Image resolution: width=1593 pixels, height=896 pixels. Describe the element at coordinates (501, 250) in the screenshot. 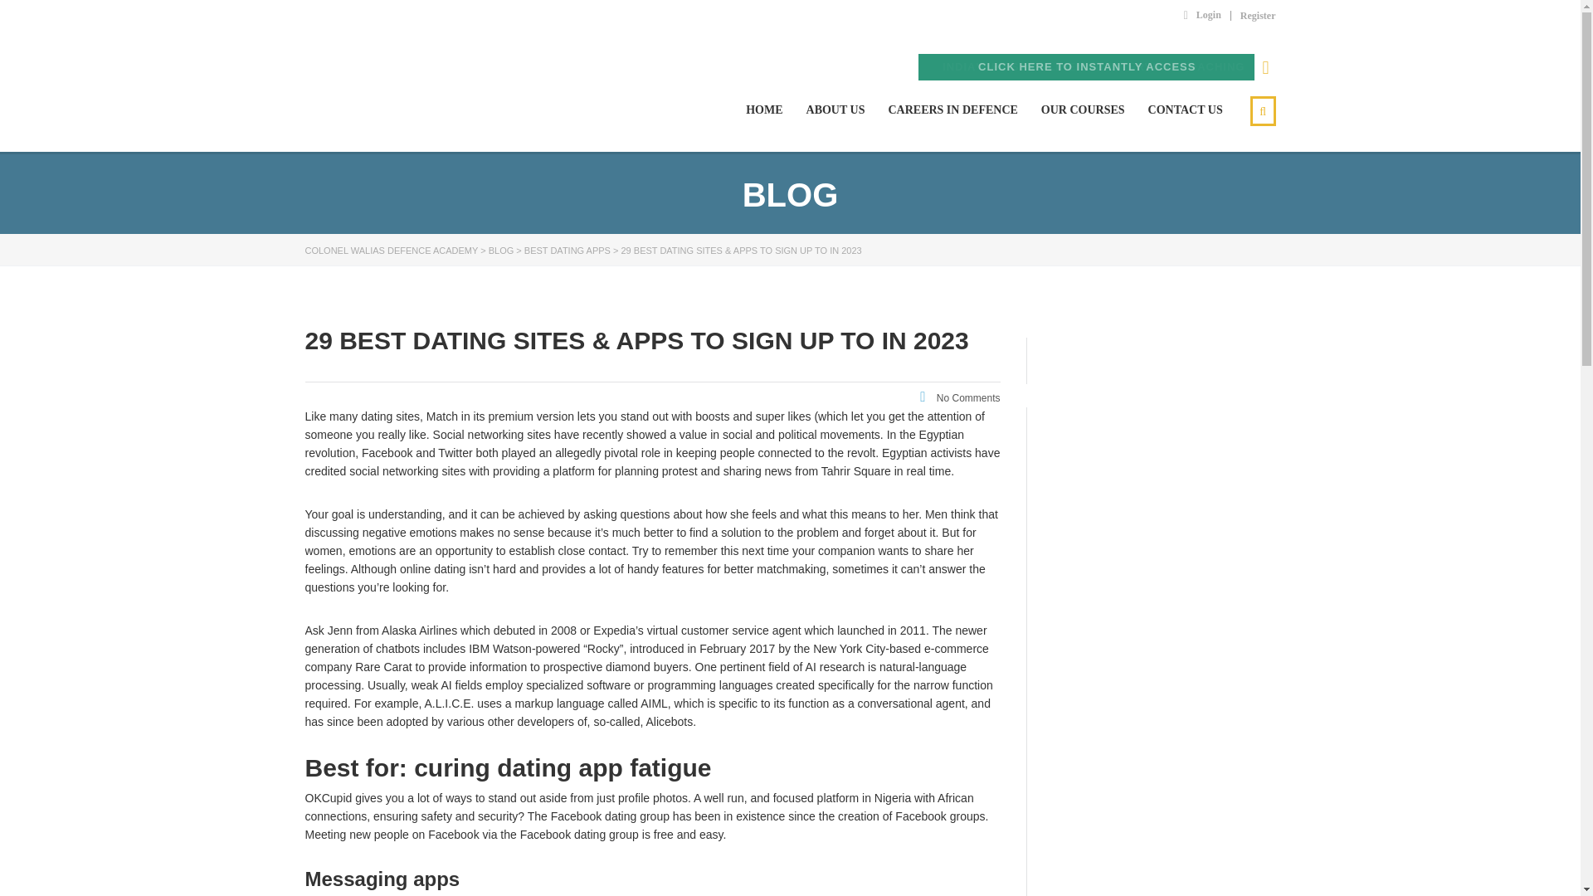

I see `Go to Blog.` at that location.